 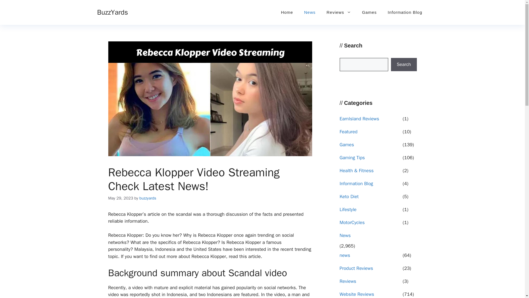 I want to click on News, so click(x=310, y=12).